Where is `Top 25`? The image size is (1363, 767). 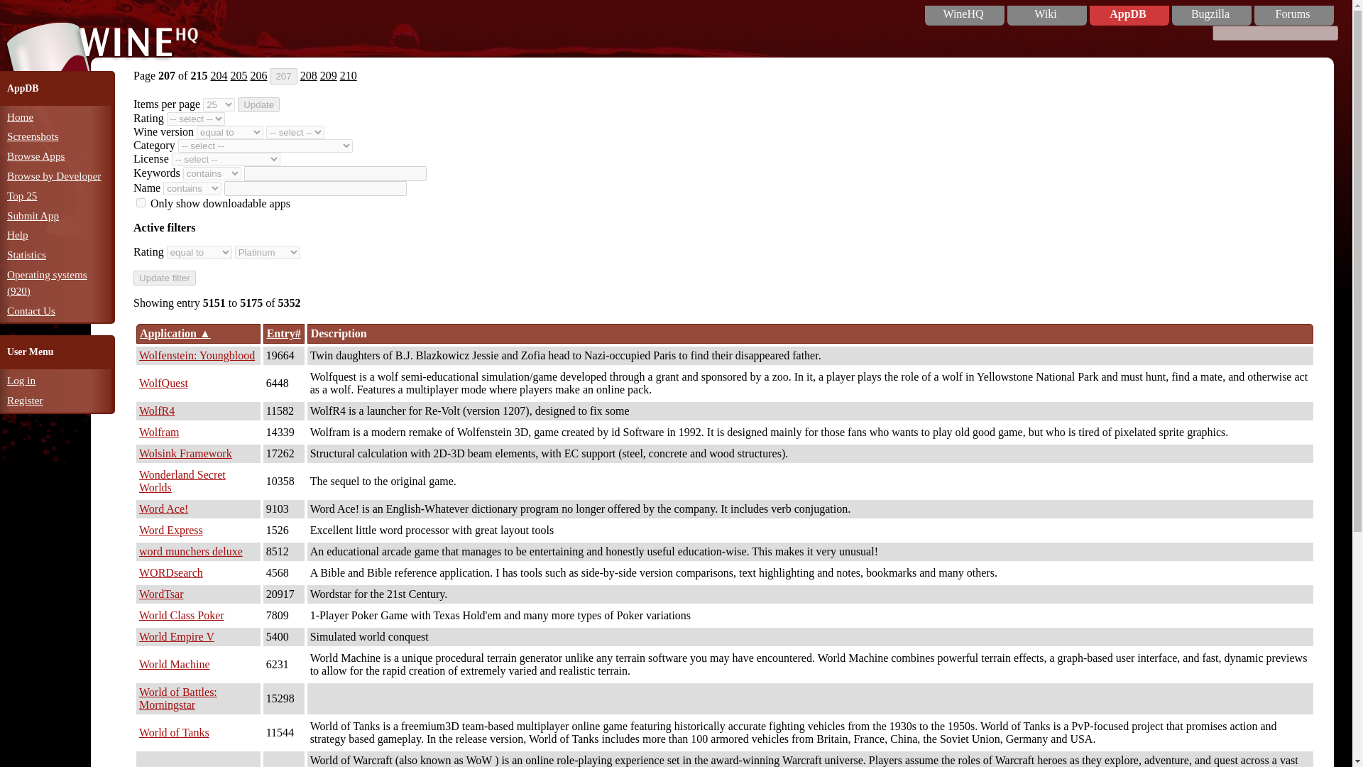
Top 25 is located at coordinates (21, 195).